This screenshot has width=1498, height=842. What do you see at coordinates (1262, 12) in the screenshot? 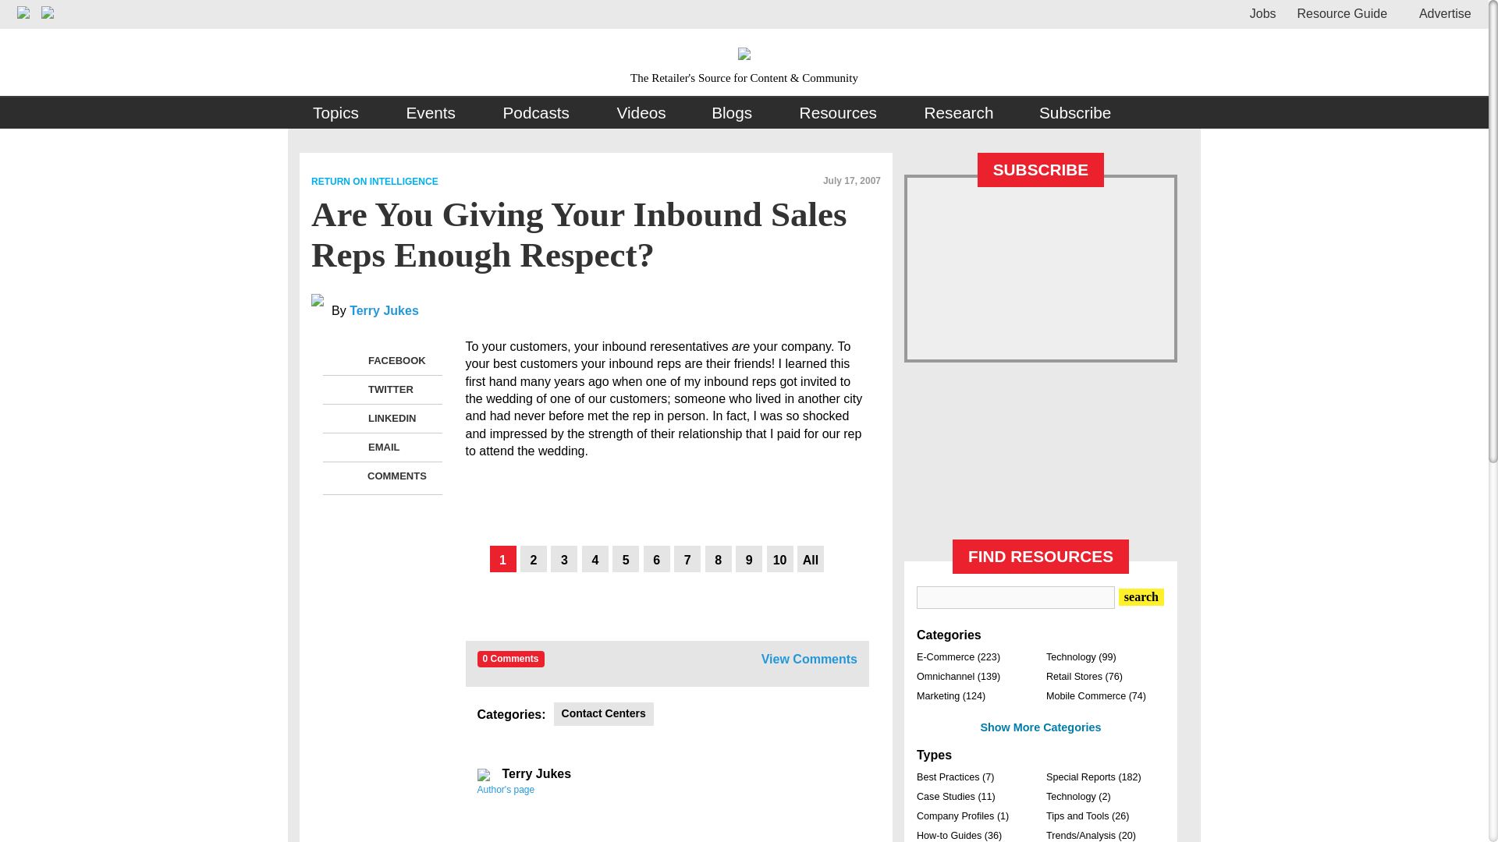
I see `Jobs` at bounding box center [1262, 12].